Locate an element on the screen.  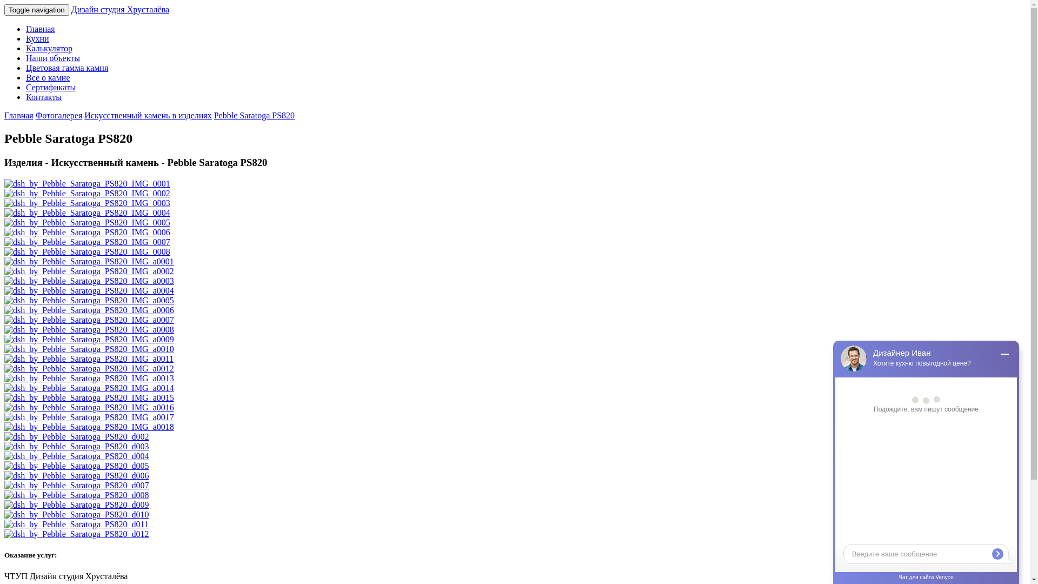
  is located at coordinates (89, 427).